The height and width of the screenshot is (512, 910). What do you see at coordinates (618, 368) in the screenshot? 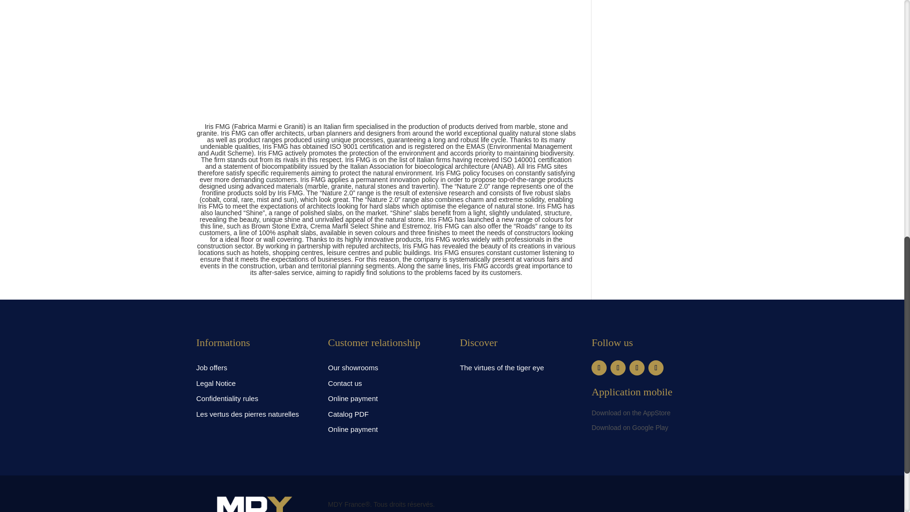
I see `Follow on Instagram` at bounding box center [618, 368].